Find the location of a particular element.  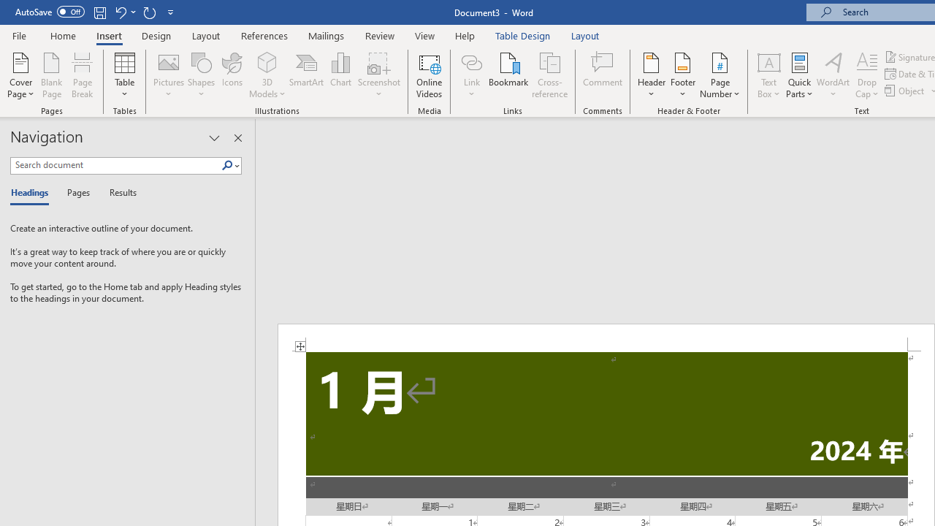

Pictures is located at coordinates (168, 75).